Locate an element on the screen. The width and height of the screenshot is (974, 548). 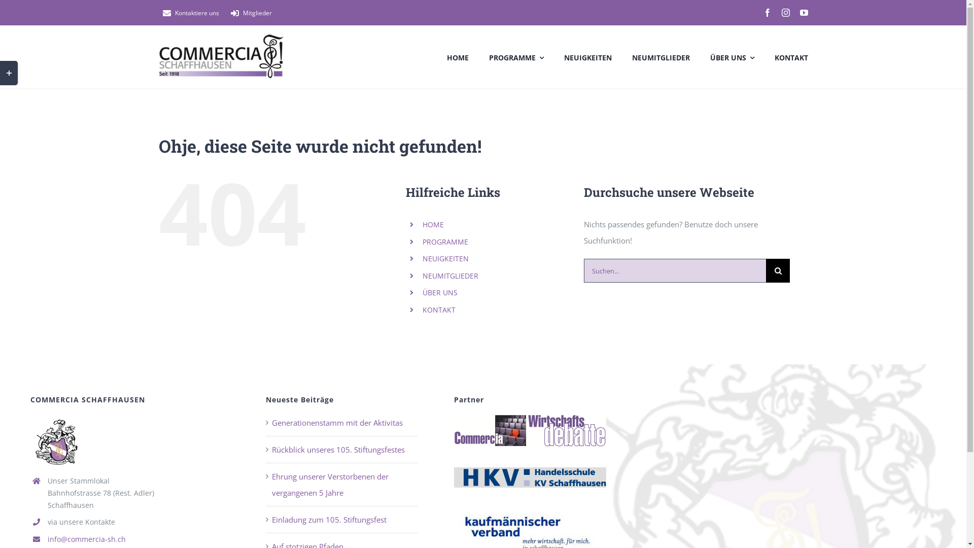
info@commercia-sh.ch is located at coordinates (87, 539).